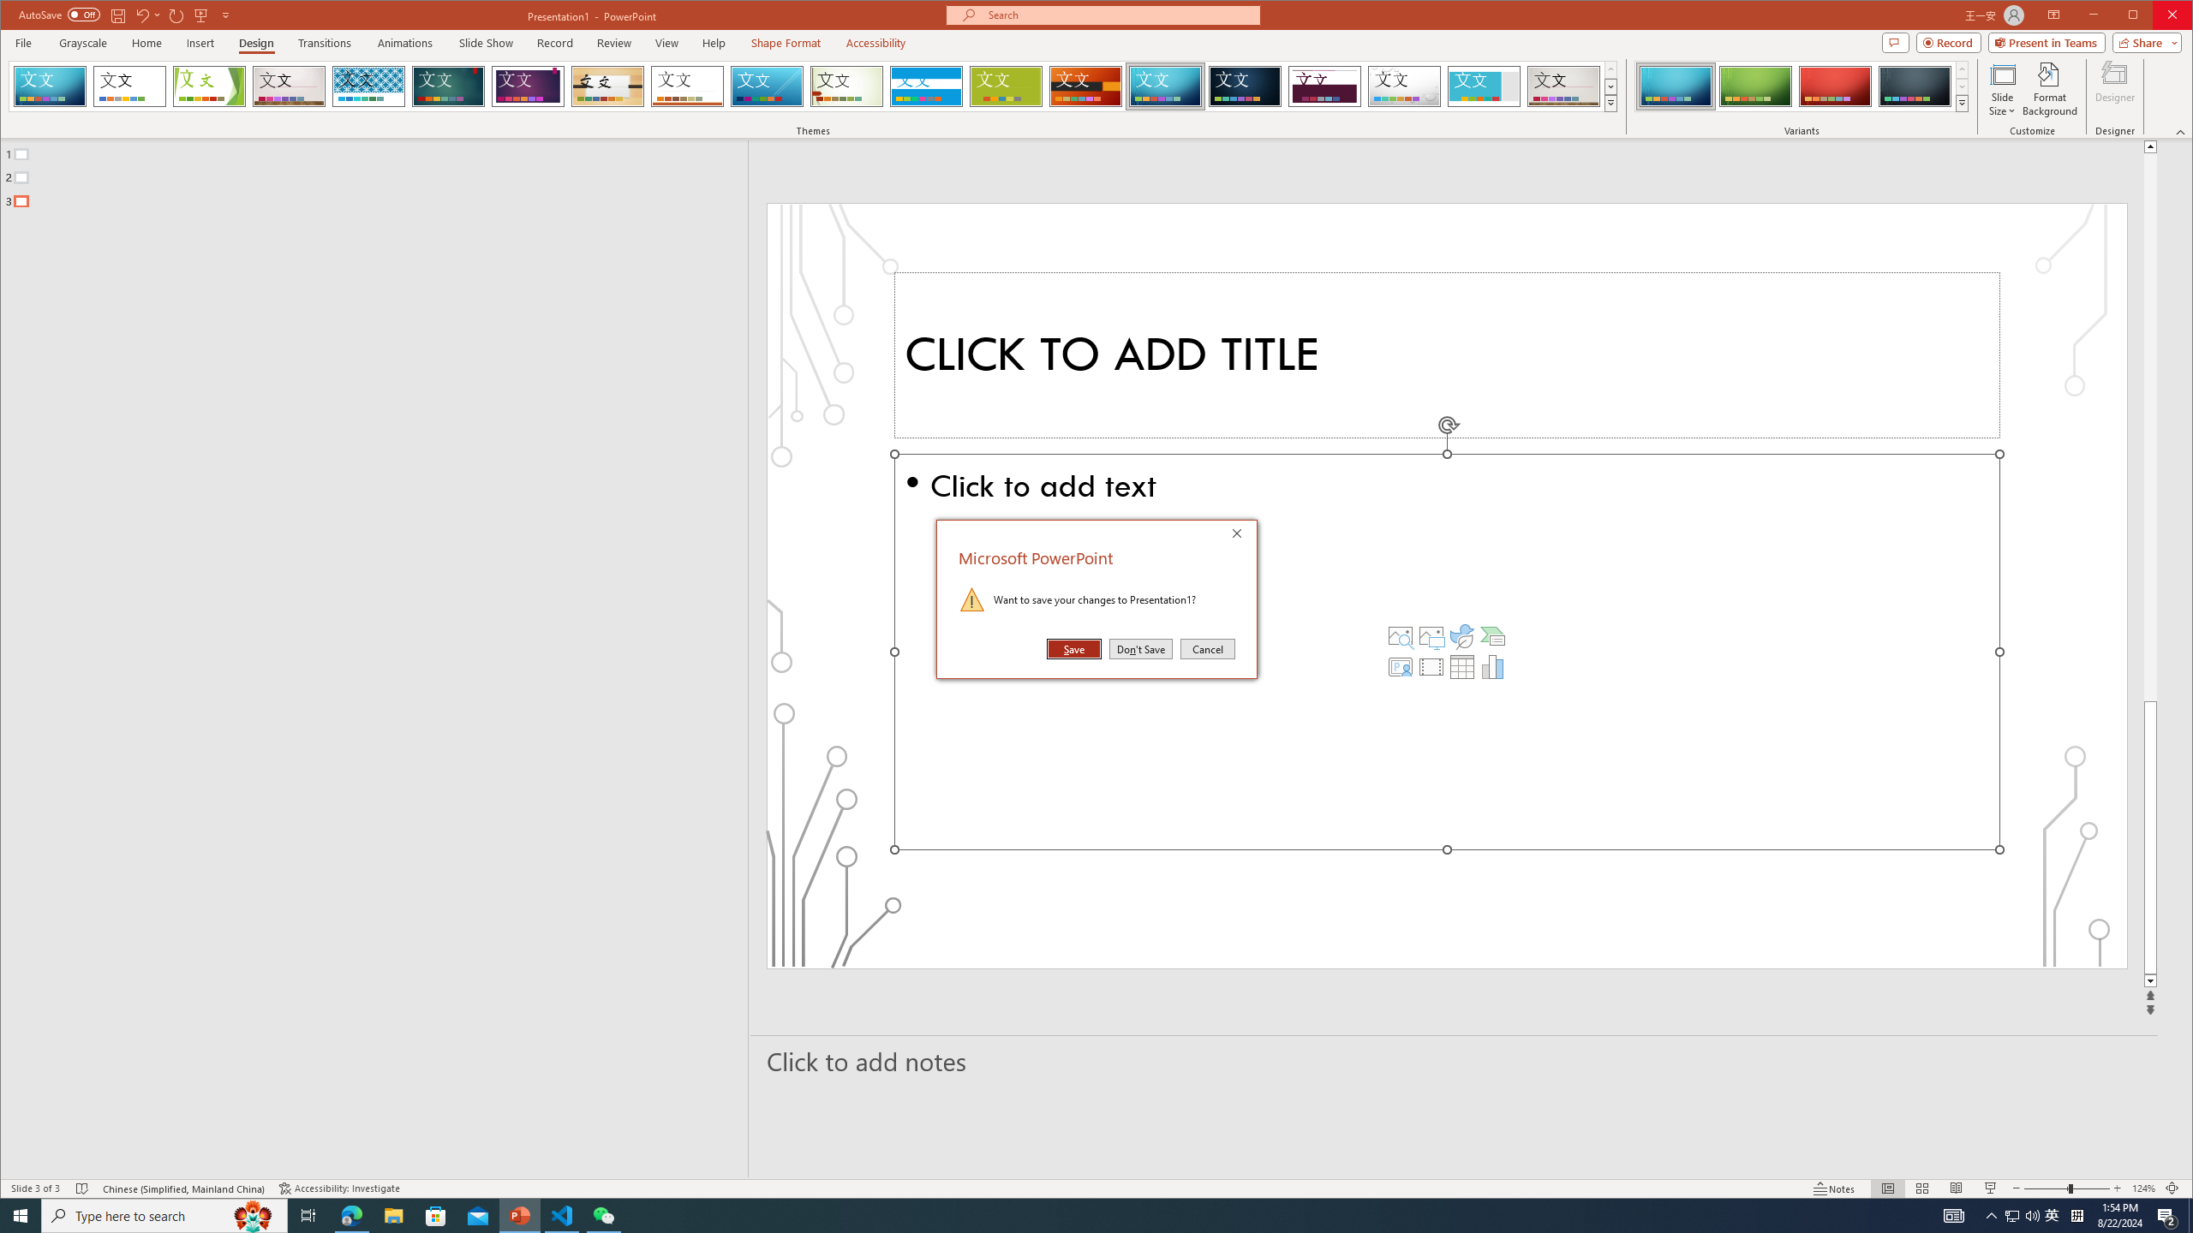 The height and width of the screenshot is (1233, 2193). What do you see at coordinates (2190, 1216) in the screenshot?
I see `Show desktop` at bounding box center [2190, 1216].